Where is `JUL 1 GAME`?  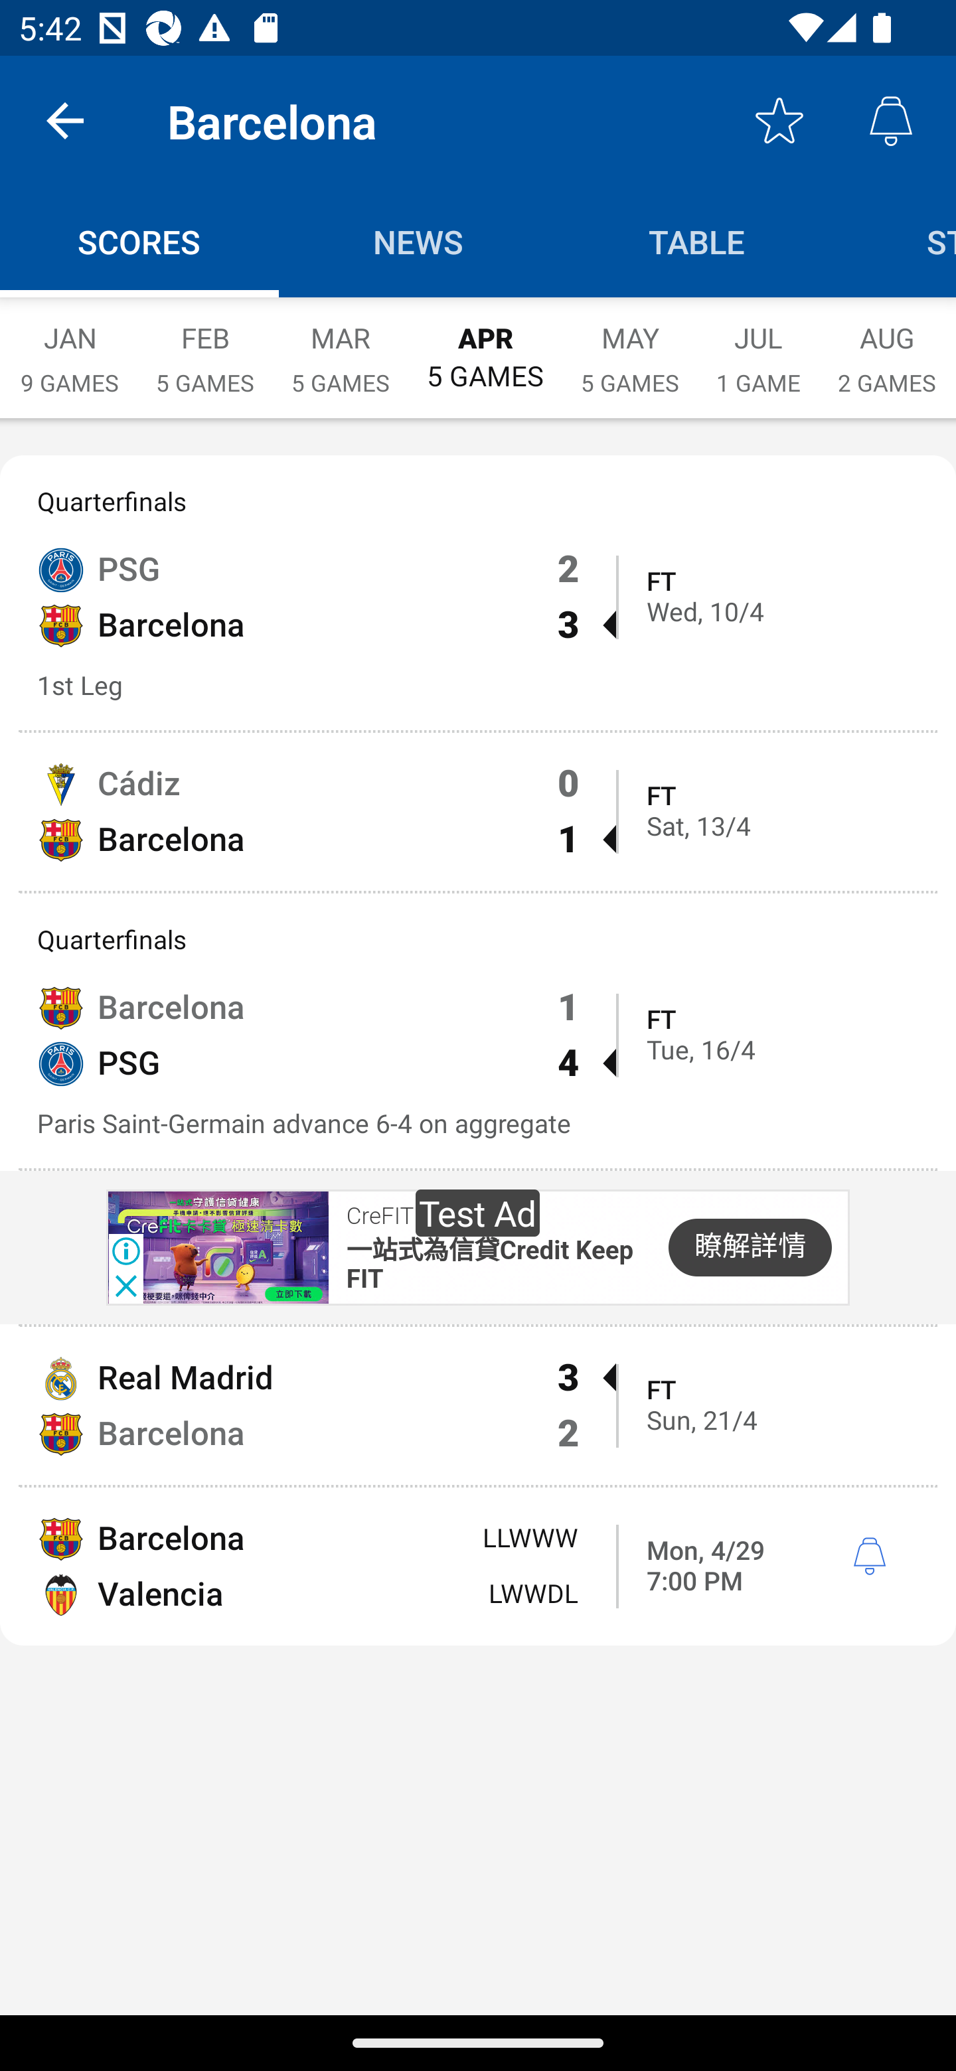
JUL 1 GAME is located at coordinates (758, 346).